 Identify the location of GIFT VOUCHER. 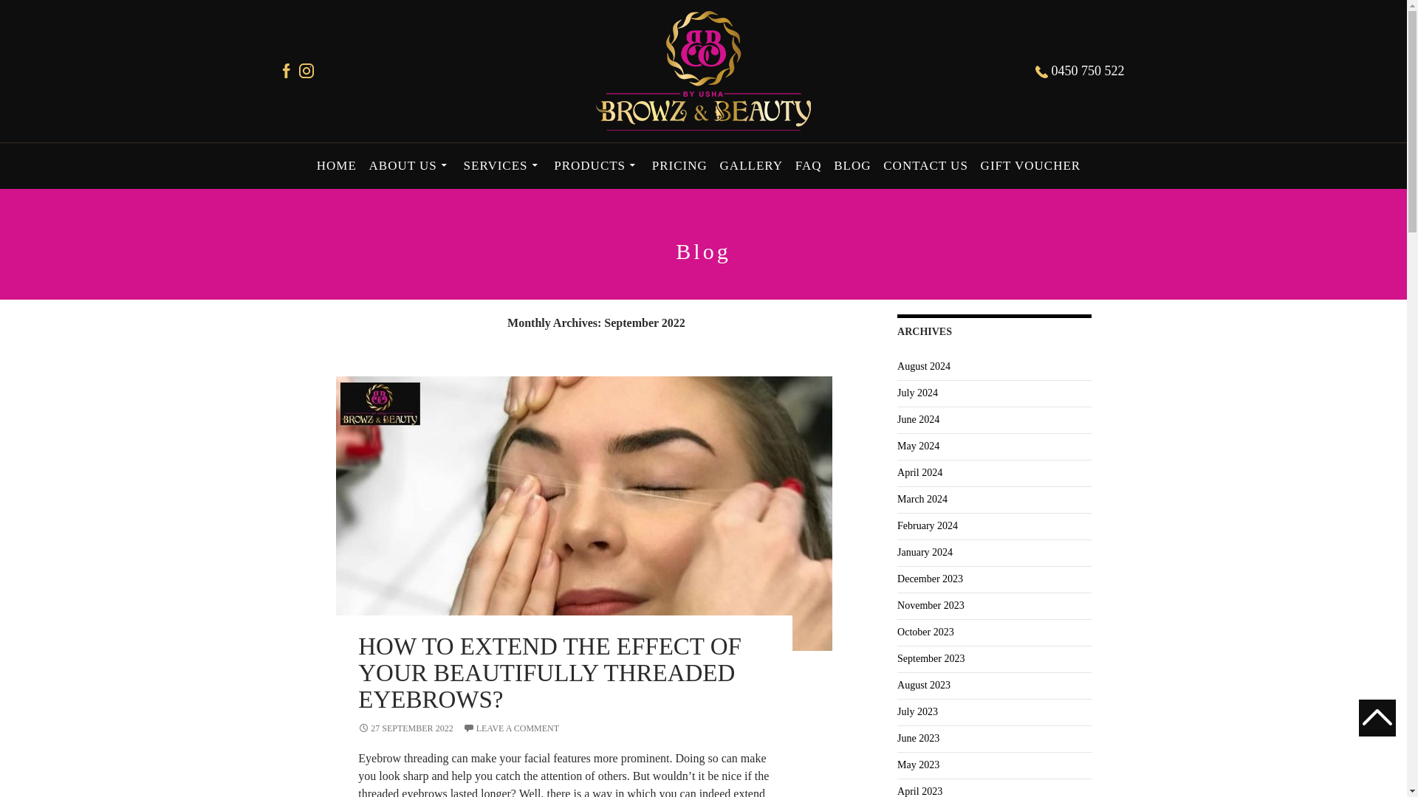
(1030, 165).